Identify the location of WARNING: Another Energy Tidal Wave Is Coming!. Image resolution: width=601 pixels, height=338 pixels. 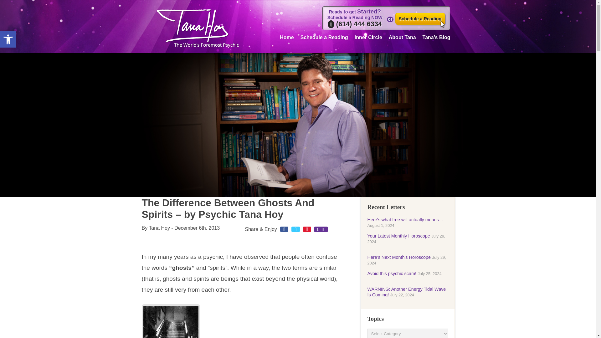
(8, 39).